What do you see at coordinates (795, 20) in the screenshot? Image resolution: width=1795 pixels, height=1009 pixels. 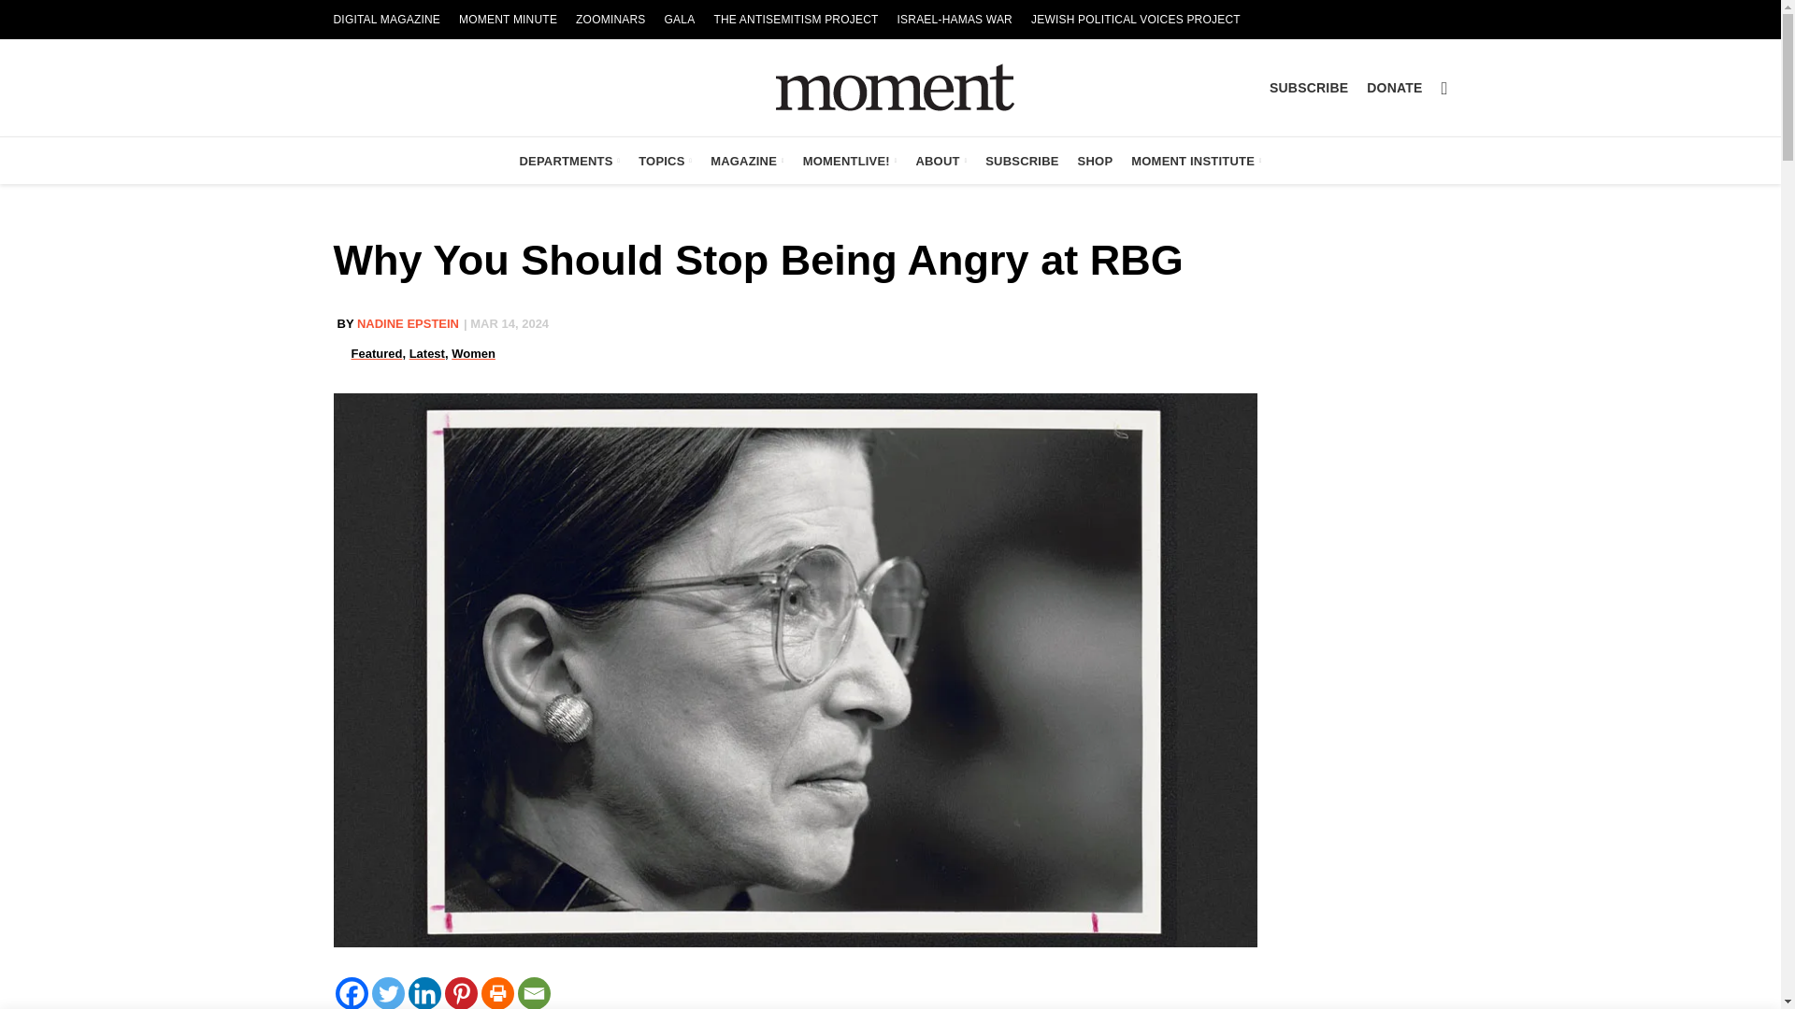 I see `THE ANTISEMITISM PROJECT` at bounding box center [795, 20].